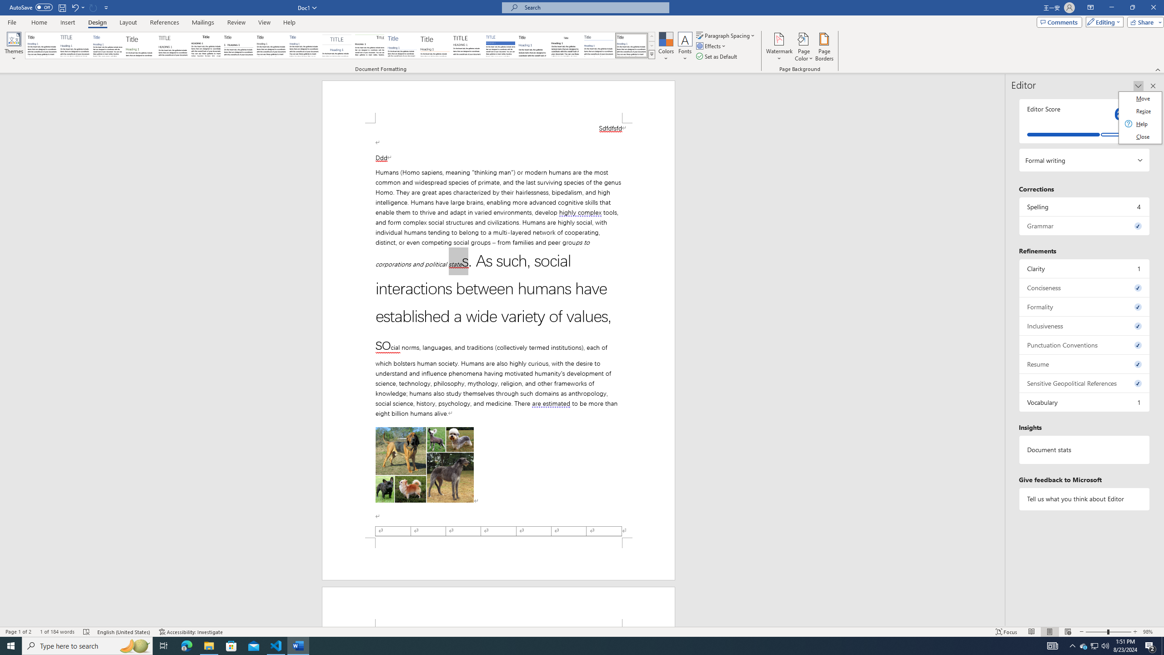  What do you see at coordinates (467, 45) in the screenshot?
I see `Minimalist` at bounding box center [467, 45].